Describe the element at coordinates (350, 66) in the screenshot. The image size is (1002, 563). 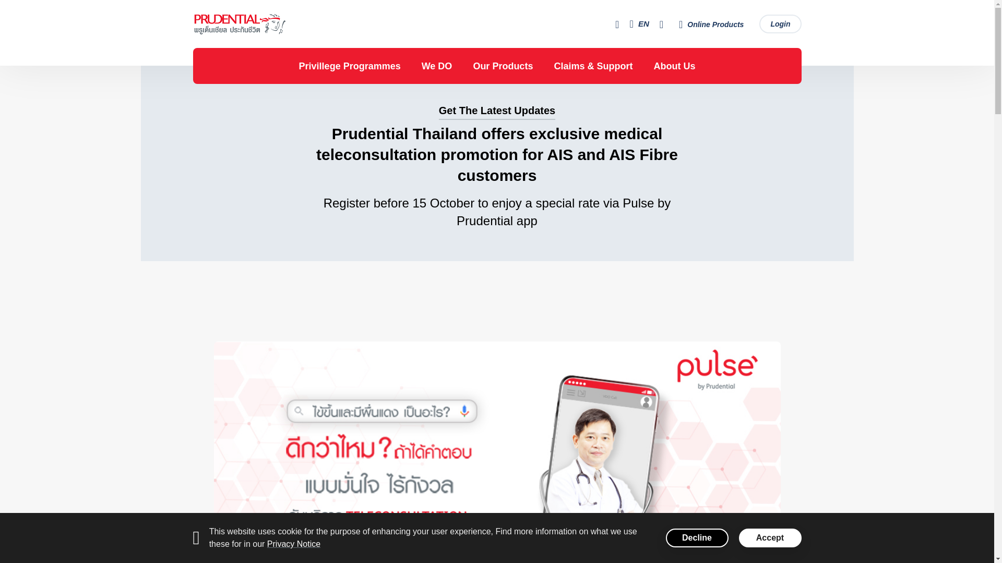
I see `Privillege Programmes` at that location.